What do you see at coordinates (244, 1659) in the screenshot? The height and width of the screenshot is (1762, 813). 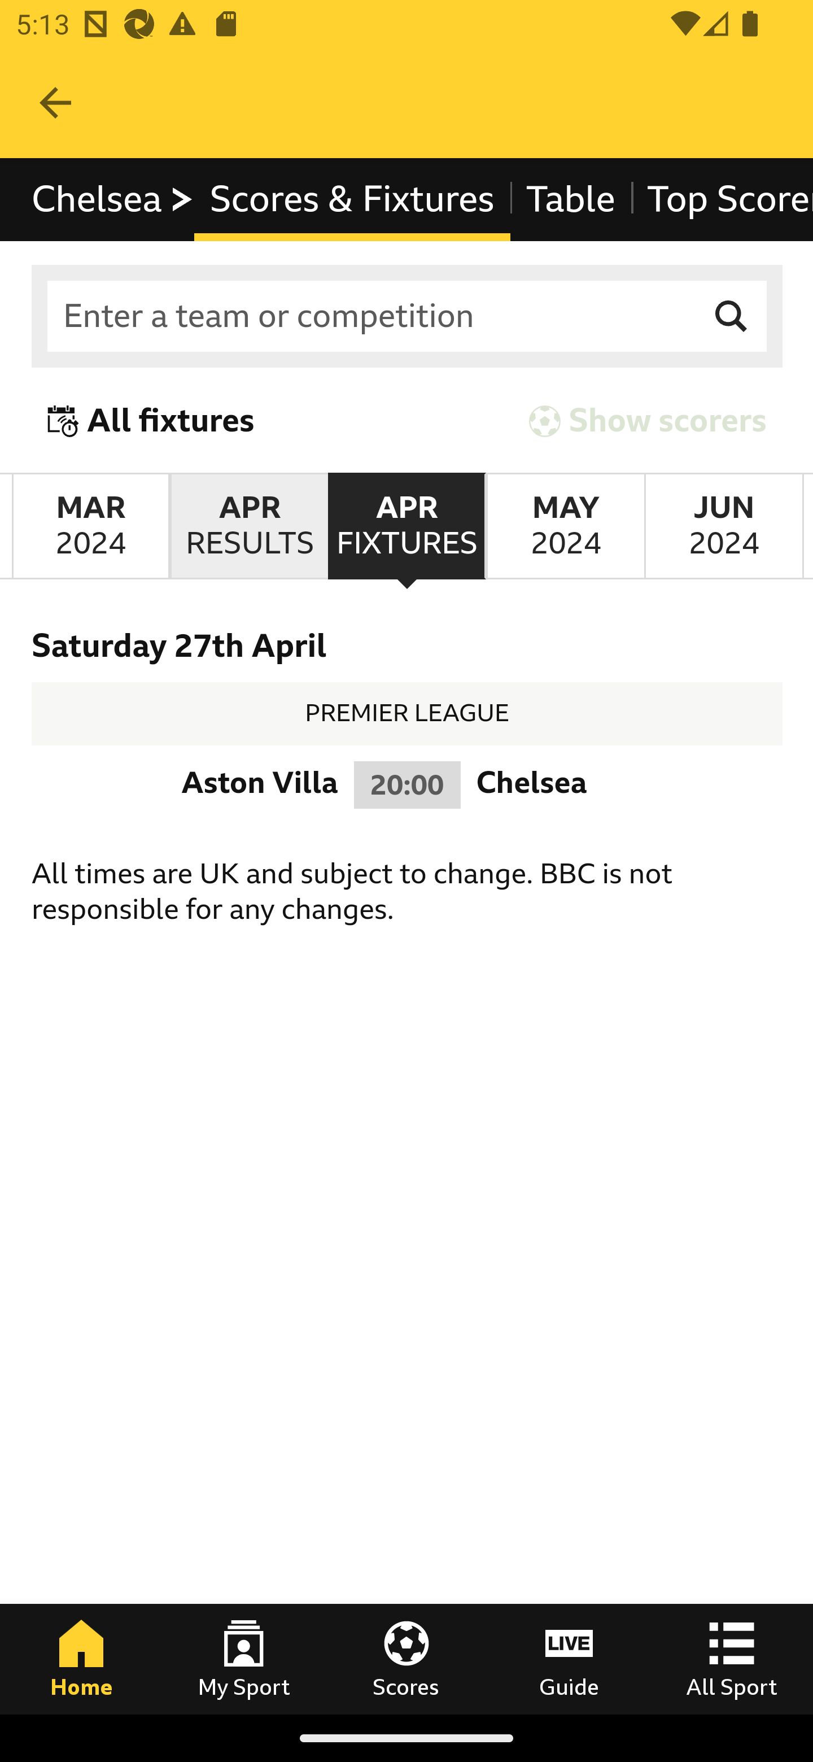 I see `My Sport` at bounding box center [244, 1659].